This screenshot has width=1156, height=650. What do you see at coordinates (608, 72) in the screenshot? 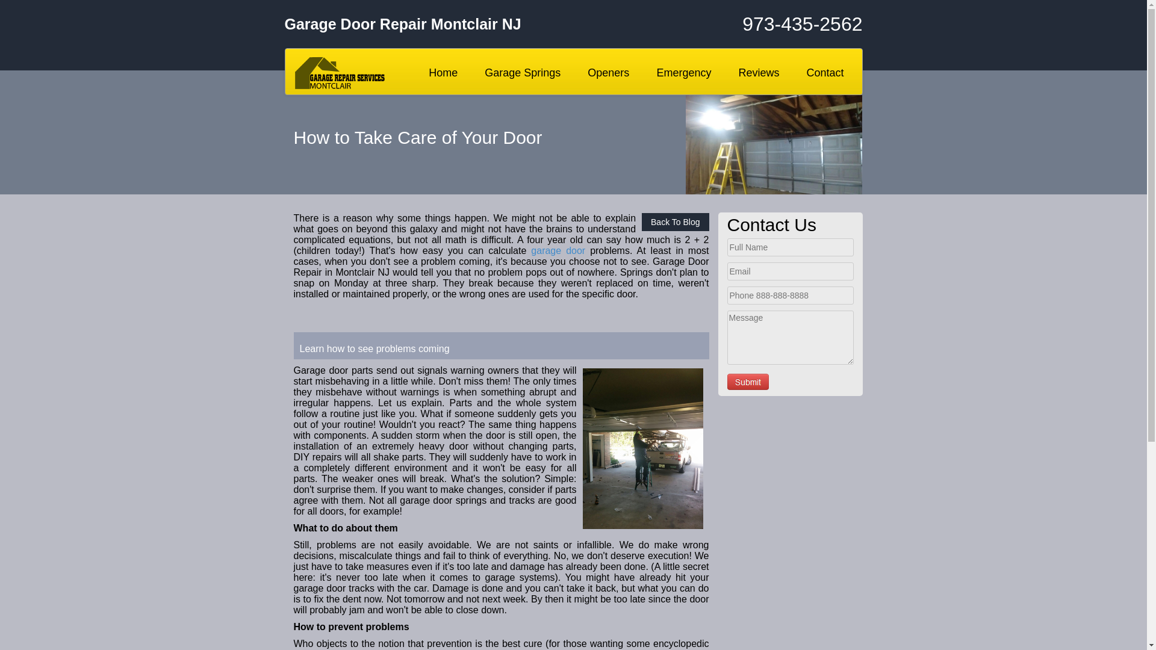
I see `Openers` at bounding box center [608, 72].